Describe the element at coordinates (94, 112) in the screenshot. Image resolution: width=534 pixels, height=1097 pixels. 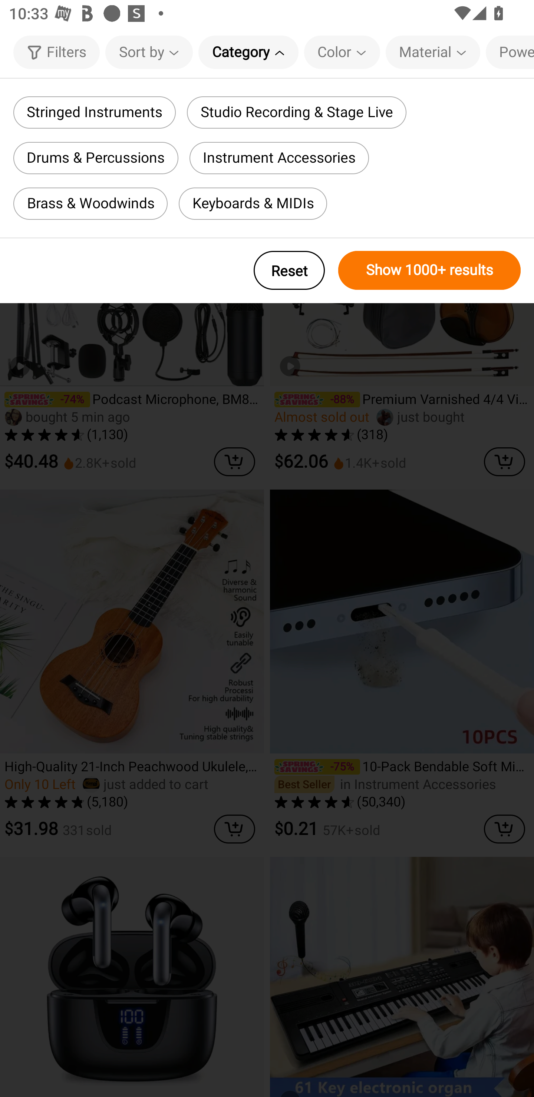
I see `Stringed Instruments` at that location.